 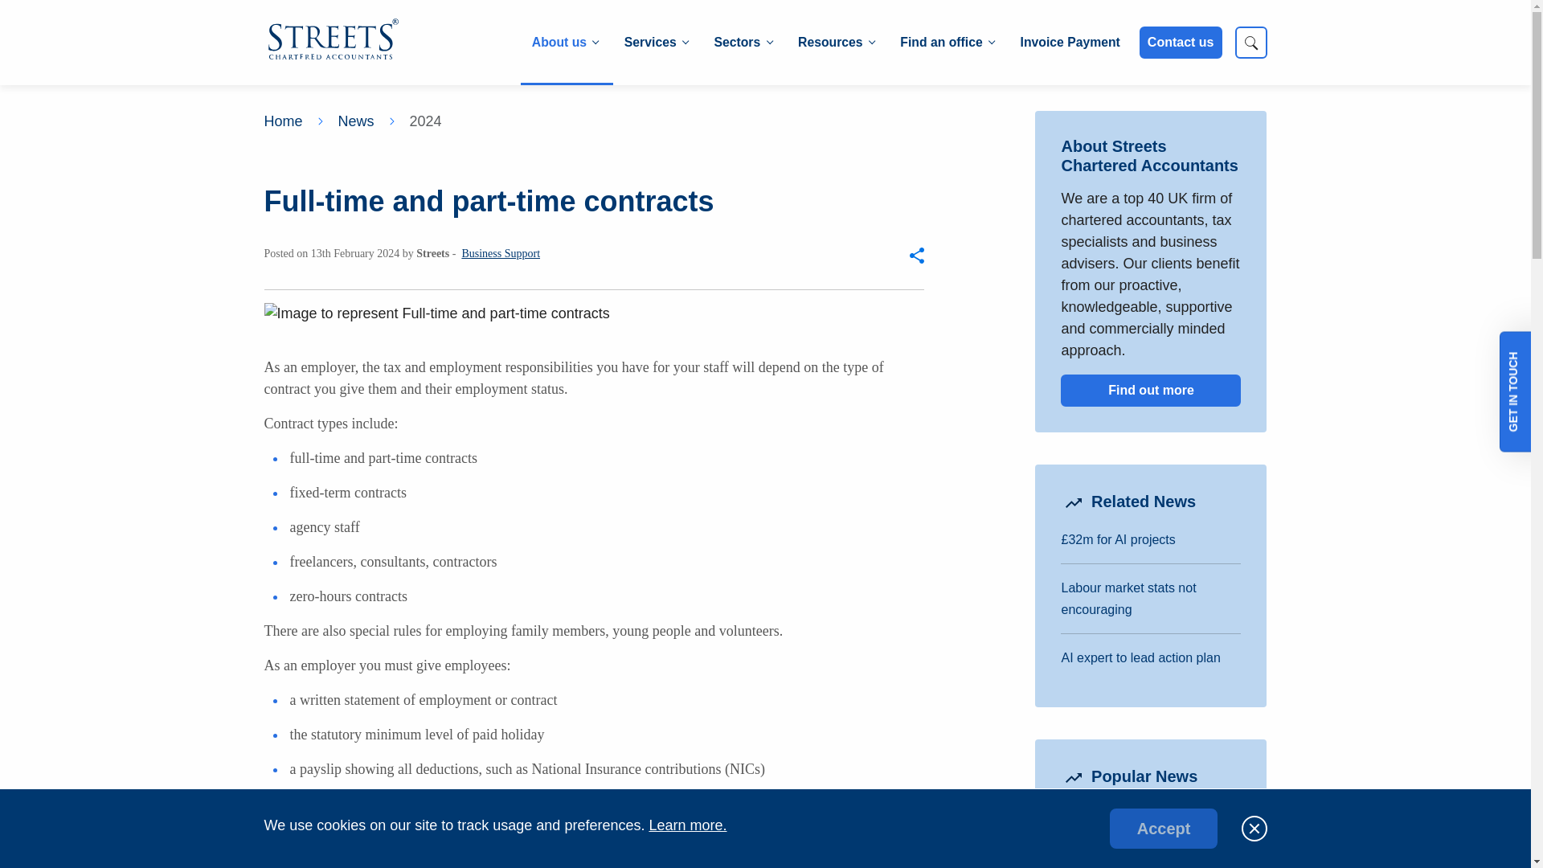 I want to click on Services, so click(x=656, y=43).